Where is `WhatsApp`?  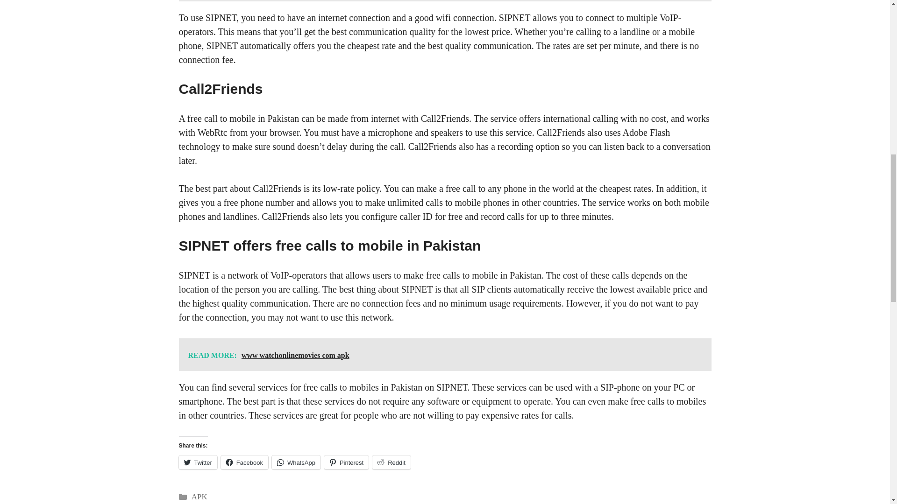
WhatsApp is located at coordinates (296, 462).